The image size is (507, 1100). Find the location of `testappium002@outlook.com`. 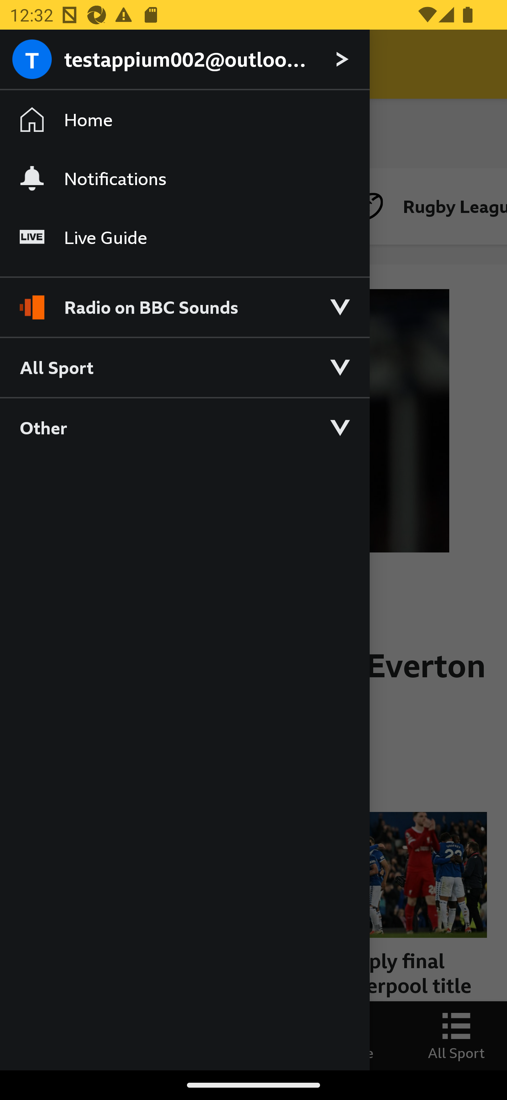

testappium002@outlook.com is located at coordinates (184, 60).